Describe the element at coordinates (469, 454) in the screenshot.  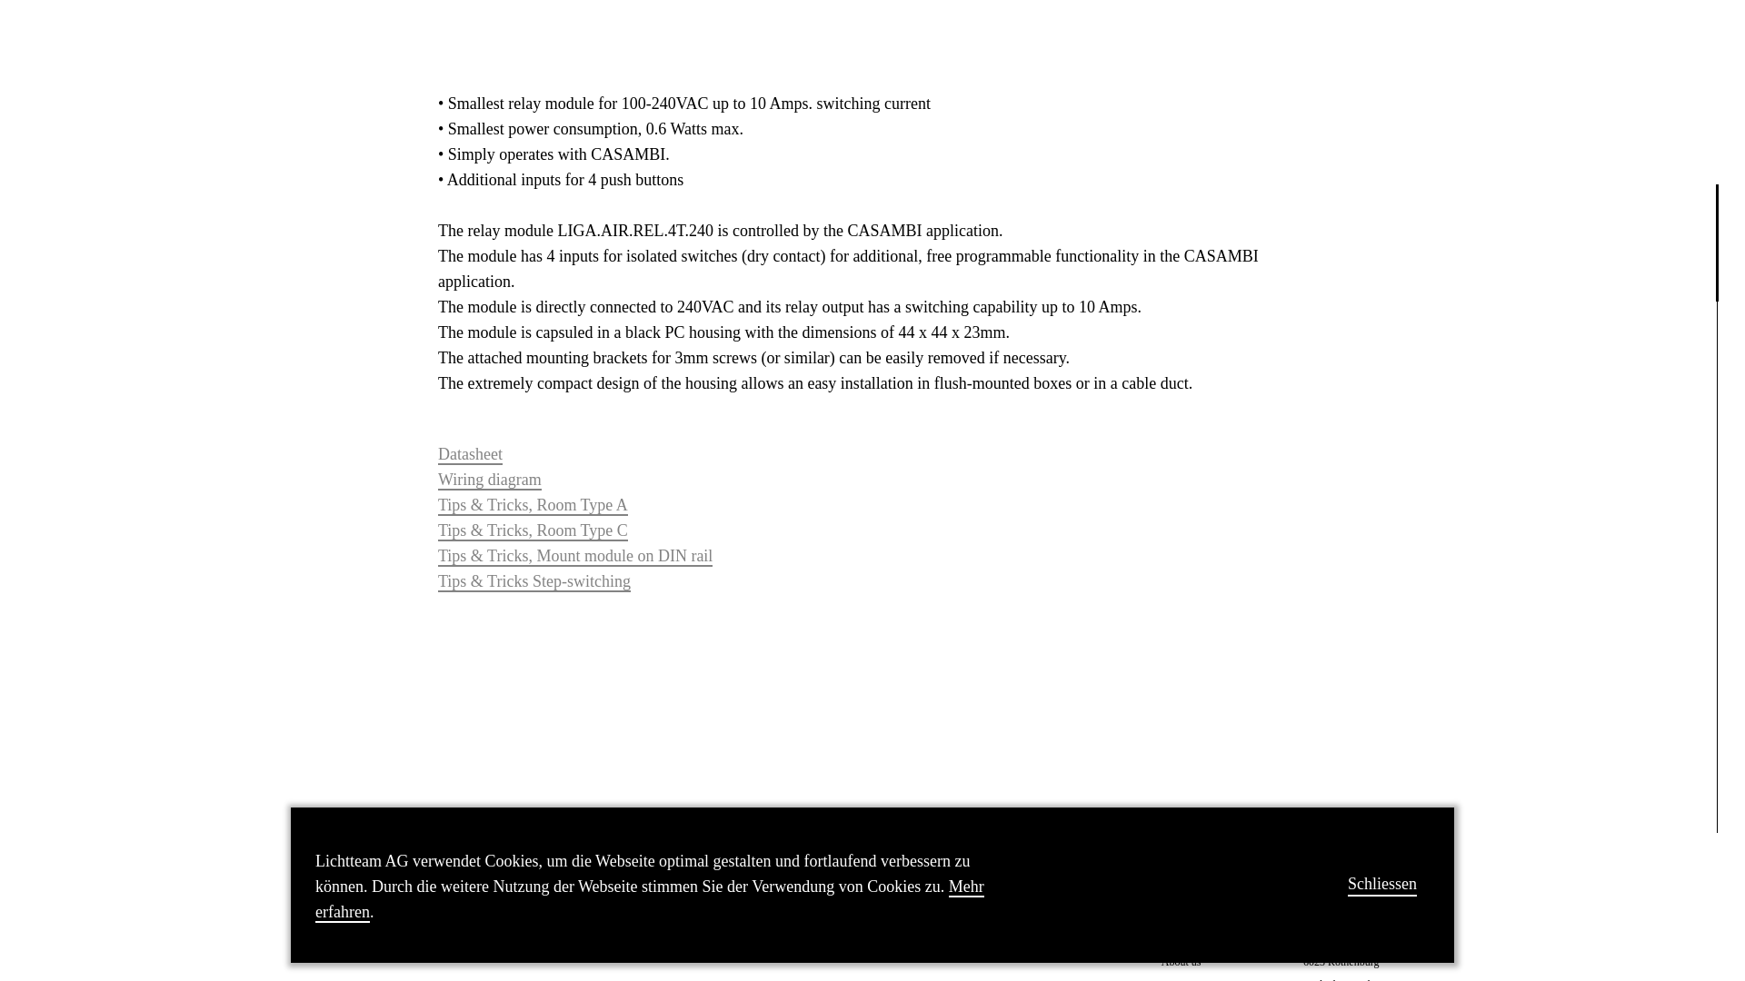
I see `Datasheet` at that location.